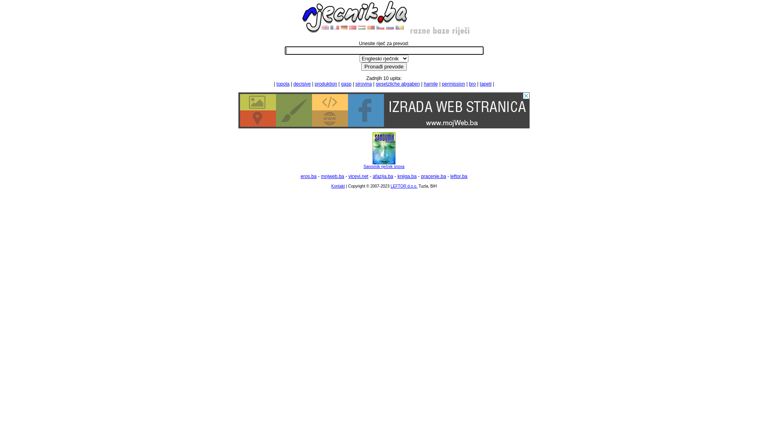 The height and width of the screenshot is (432, 768). I want to click on vicevi.net, so click(358, 176).